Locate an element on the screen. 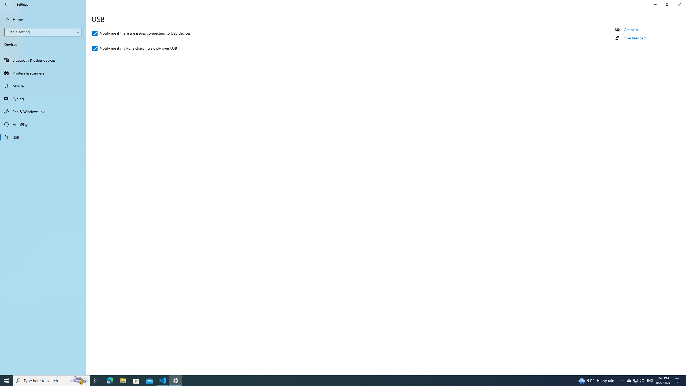 Image resolution: width=686 pixels, height=386 pixels. Action Center, No new notifications is located at coordinates (635, 381).